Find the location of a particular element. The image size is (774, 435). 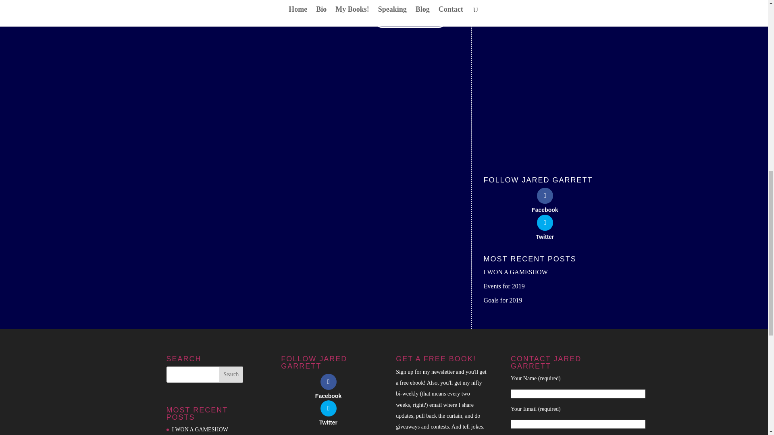

Twitter is located at coordinates (328, 412).